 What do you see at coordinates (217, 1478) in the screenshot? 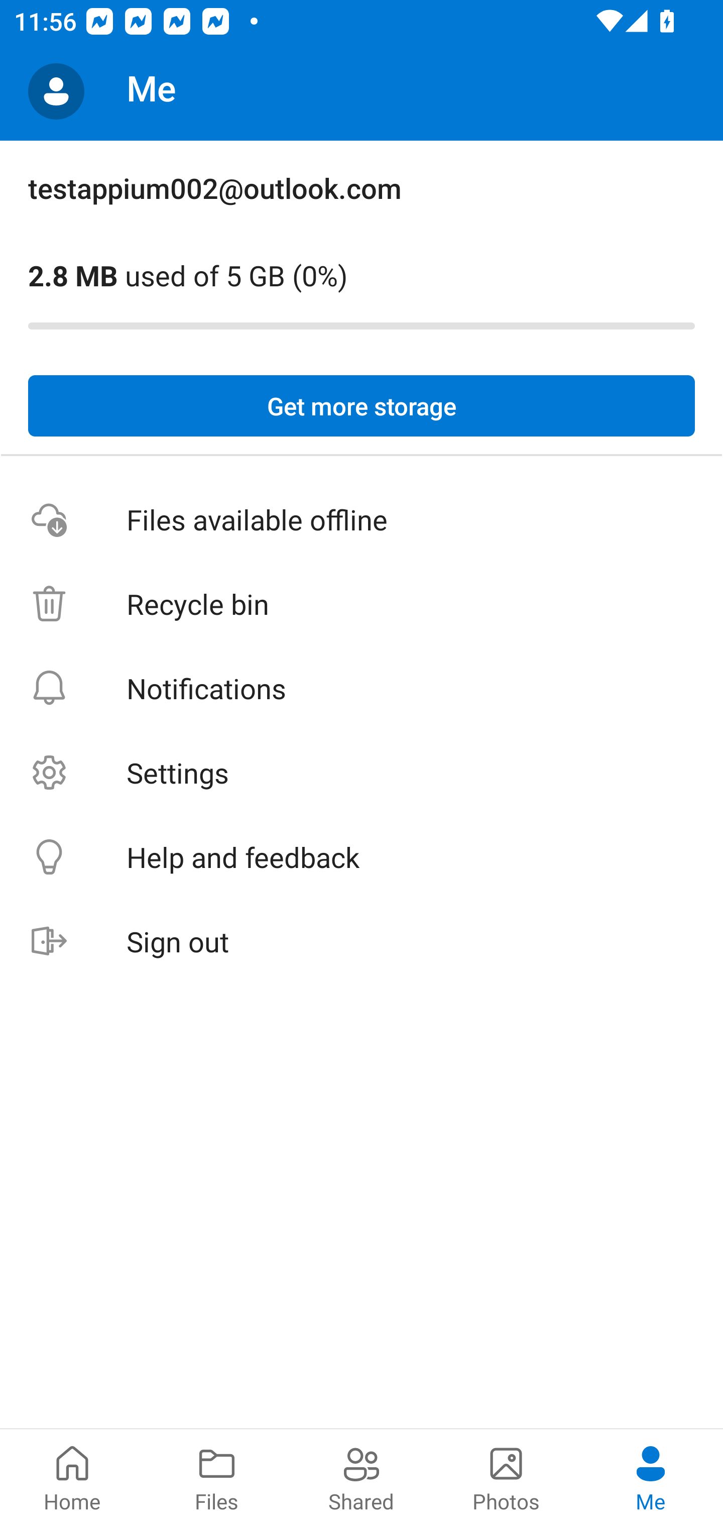
I see `Files pivot Files` at bounding box center [217, 1478].